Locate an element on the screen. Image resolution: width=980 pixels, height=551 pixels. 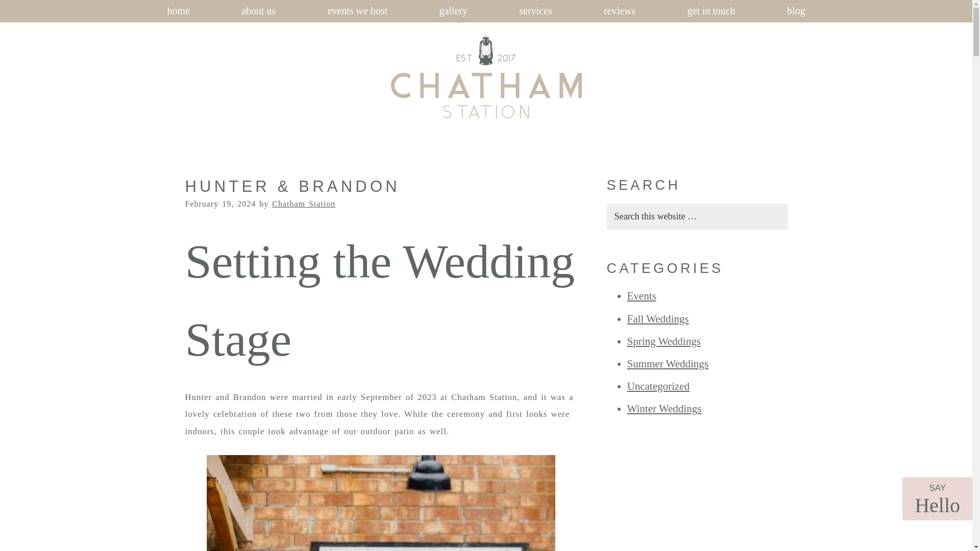
home is located at coordinates (178, 11).